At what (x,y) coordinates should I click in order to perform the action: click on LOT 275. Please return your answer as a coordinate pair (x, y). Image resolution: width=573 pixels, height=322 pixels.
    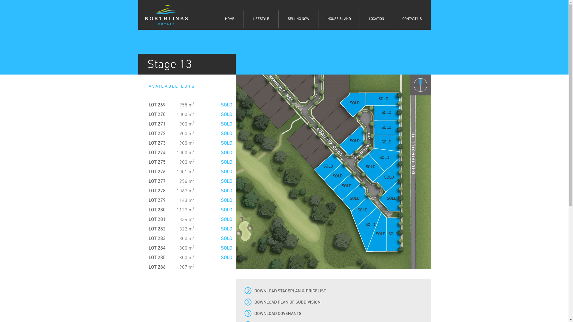
    Looking at the image, I should click on (157, 162).